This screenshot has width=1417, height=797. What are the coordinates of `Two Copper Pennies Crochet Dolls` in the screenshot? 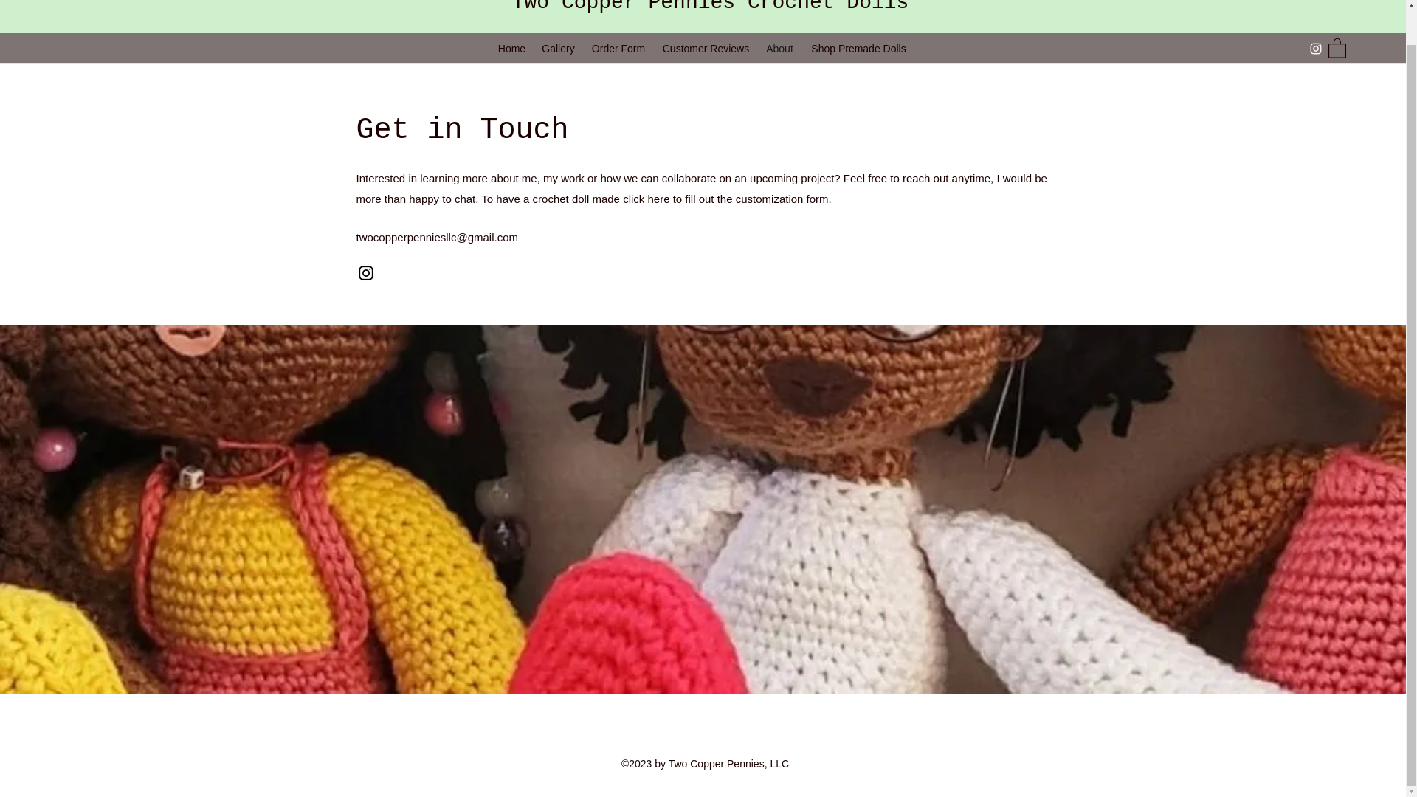 It's located at (710, 7).